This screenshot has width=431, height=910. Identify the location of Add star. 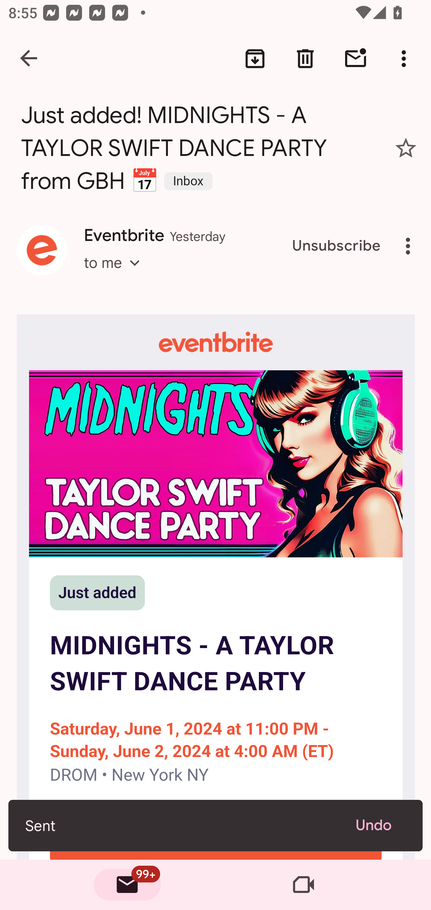
(406, 148).